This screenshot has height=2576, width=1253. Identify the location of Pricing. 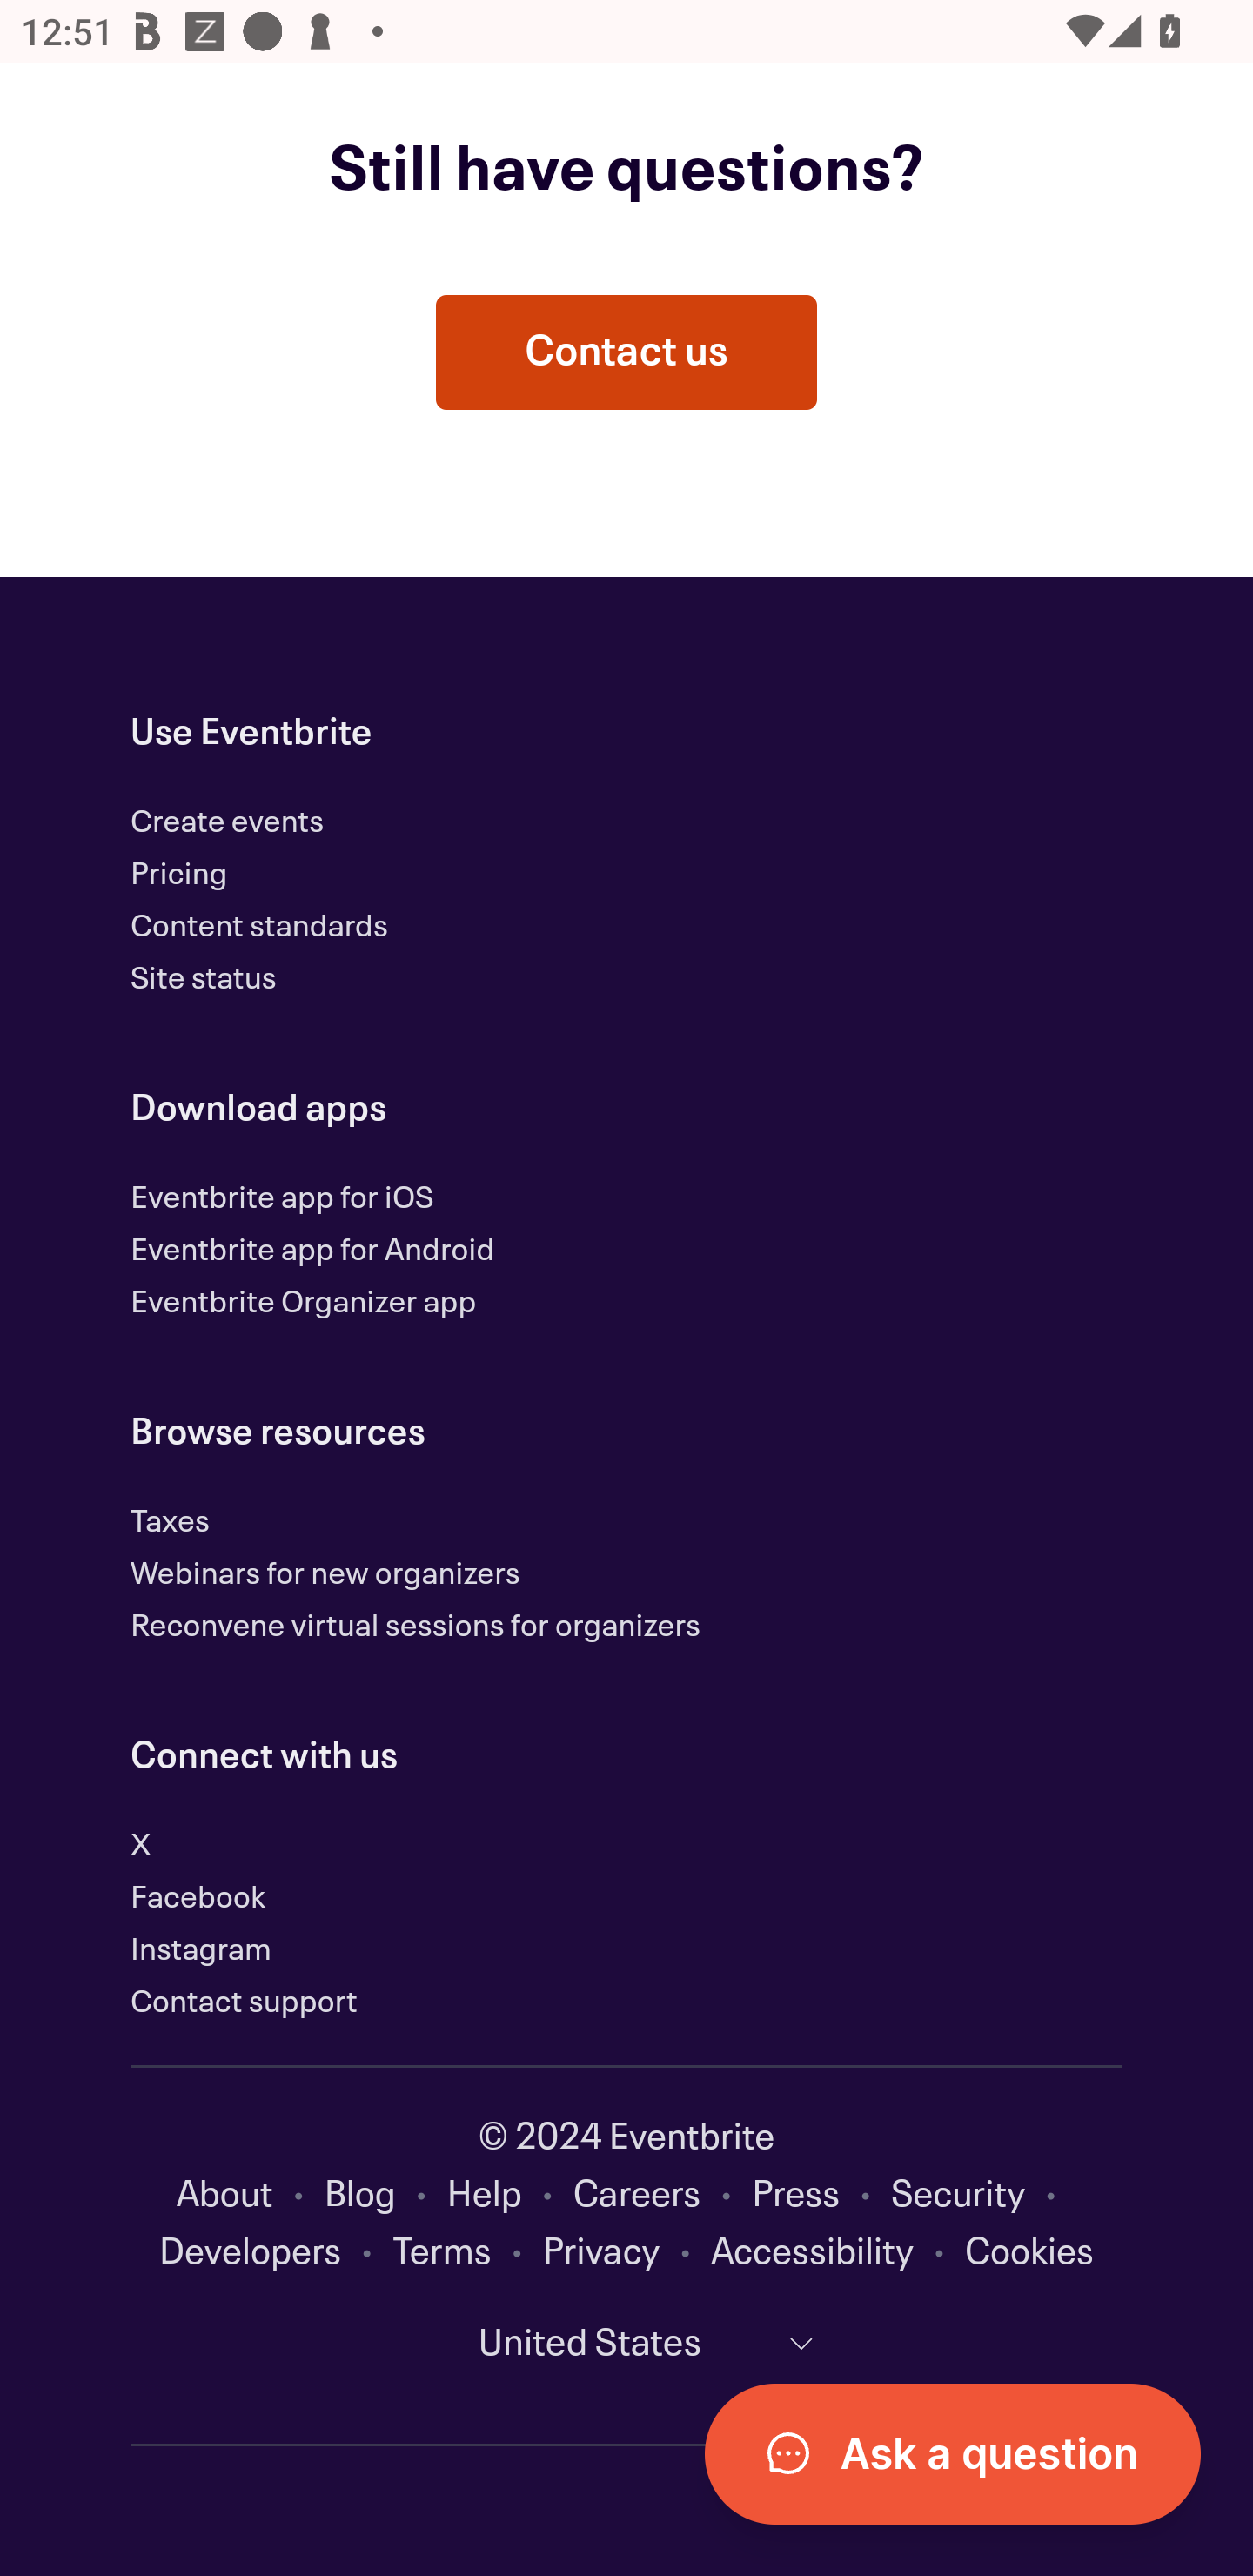
(179, 875).